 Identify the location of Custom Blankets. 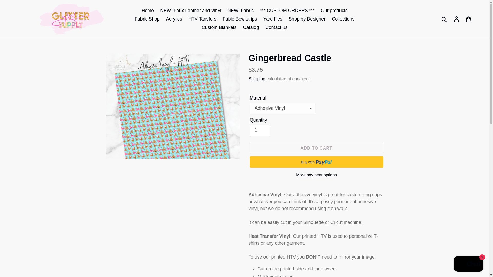
(219, 27).